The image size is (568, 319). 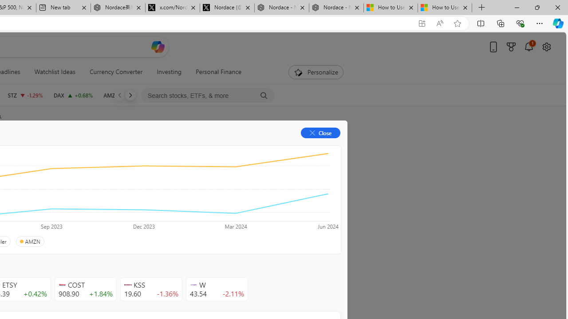 What do you see at coordinates (445, 8) in the screenshot?
I see `How to Use a Monitor With Your Closed Laptop` at bounding box center [445, 8].